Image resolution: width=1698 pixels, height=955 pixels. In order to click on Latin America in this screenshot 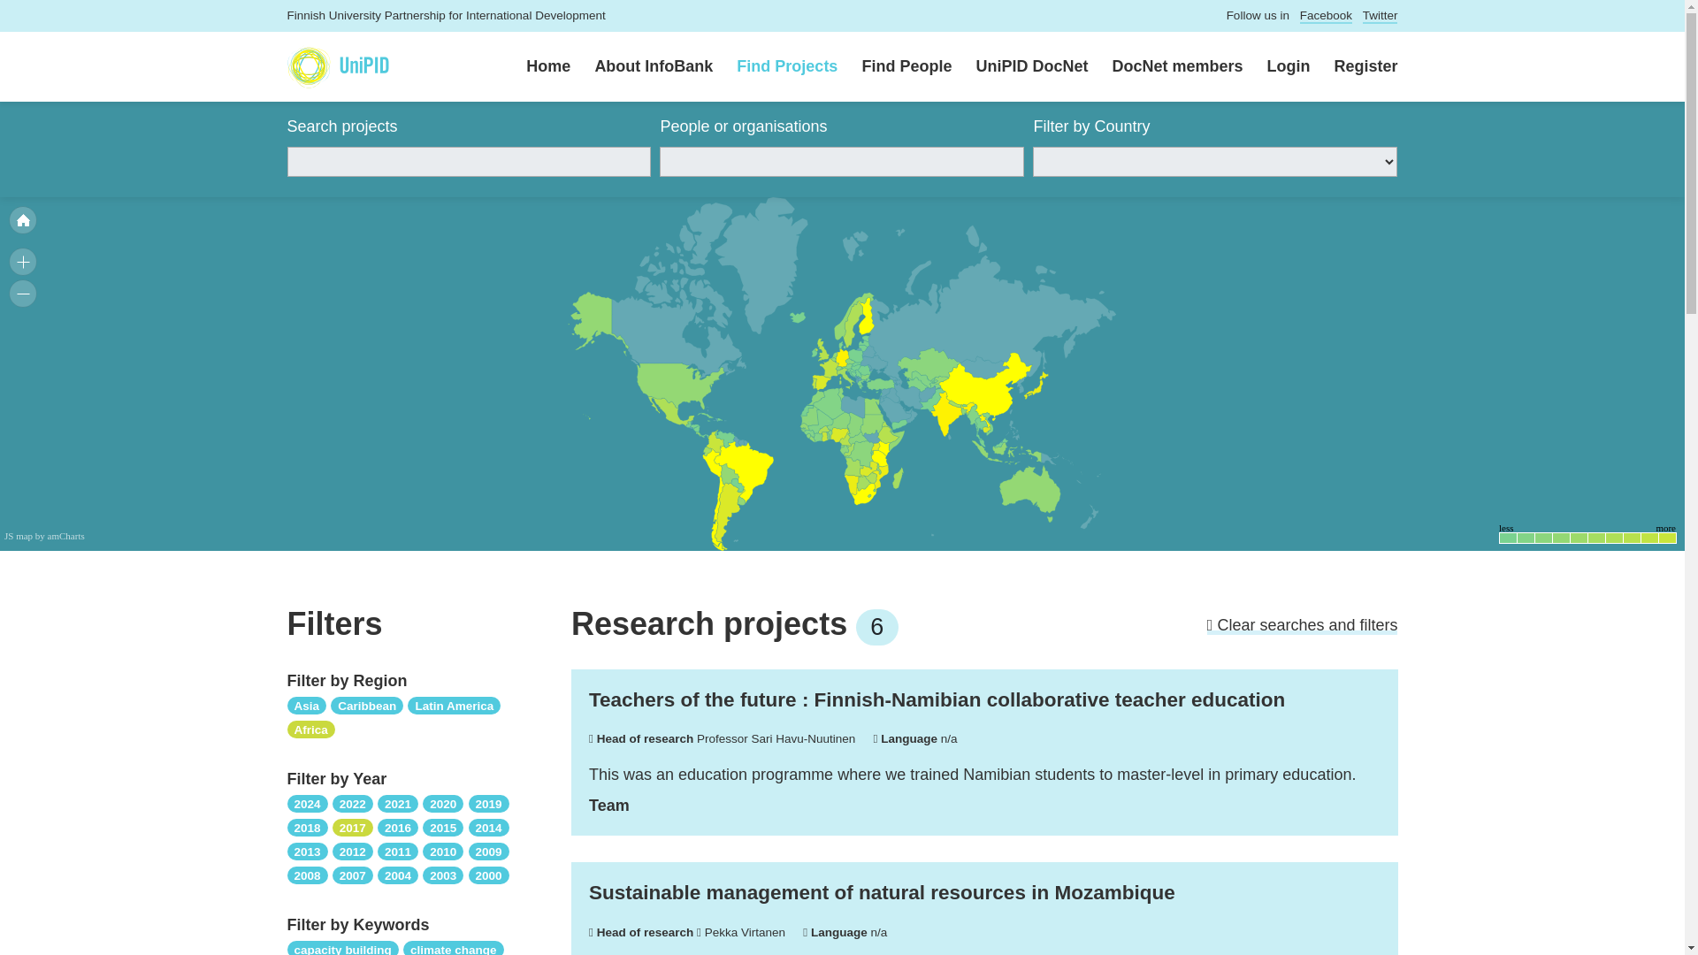, I will do `click(454, 704)`.